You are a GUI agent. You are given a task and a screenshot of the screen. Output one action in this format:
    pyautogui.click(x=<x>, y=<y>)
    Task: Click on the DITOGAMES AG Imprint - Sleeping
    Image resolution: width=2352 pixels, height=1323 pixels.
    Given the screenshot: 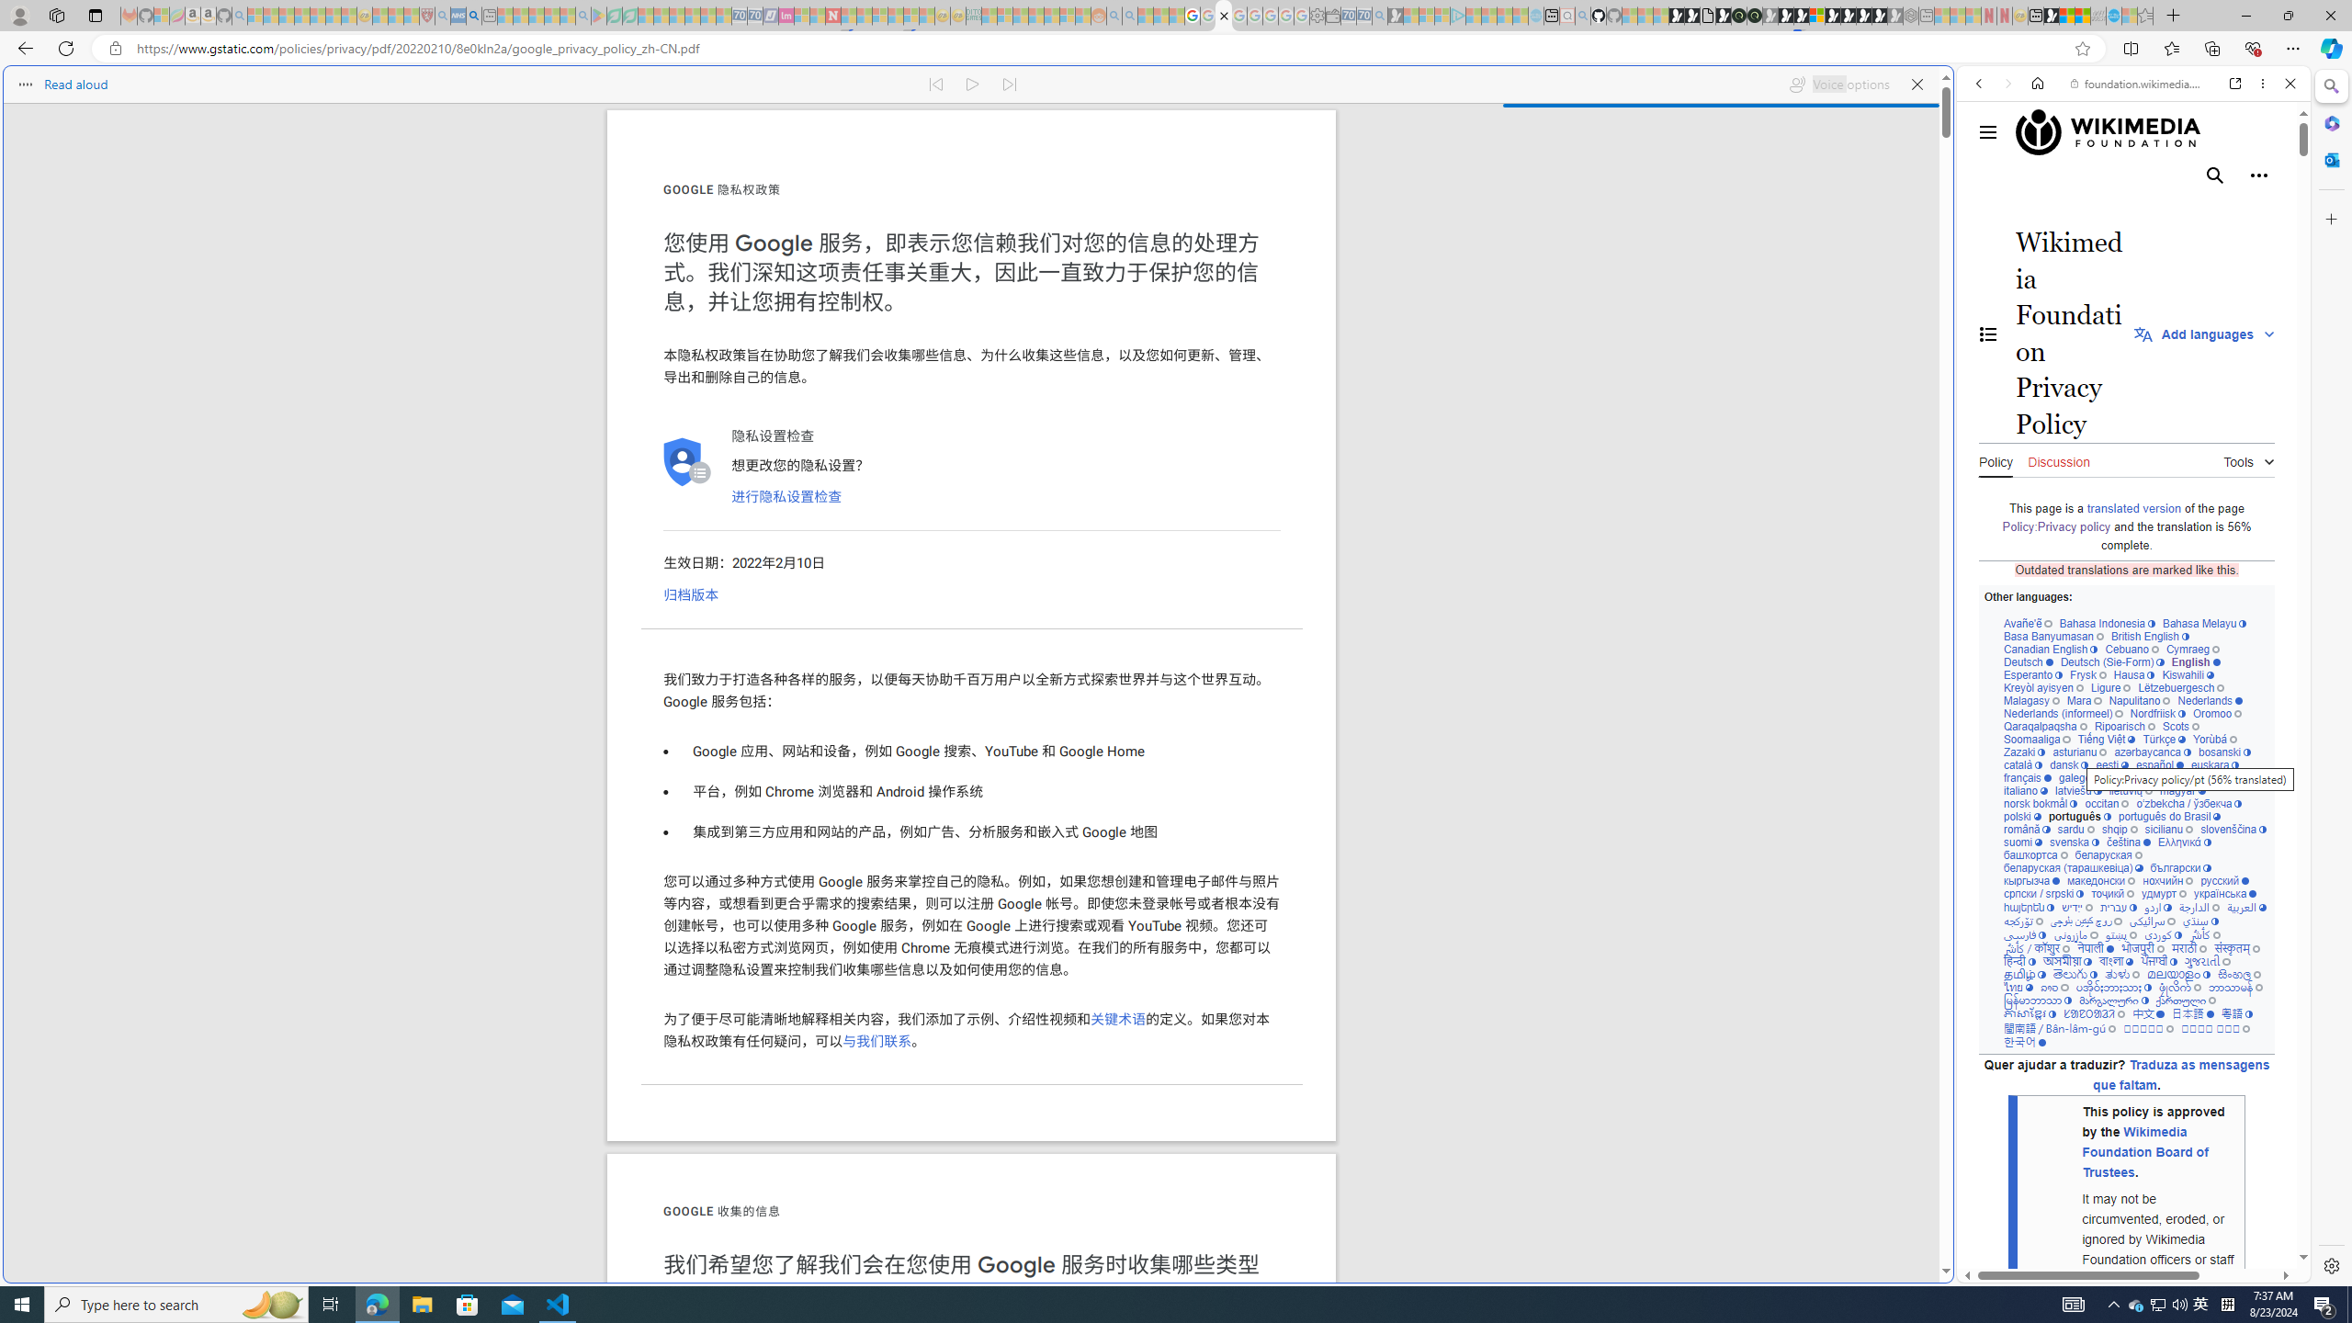 What is the action you would take?
    pyautogui.click(x=973, y=16)
    